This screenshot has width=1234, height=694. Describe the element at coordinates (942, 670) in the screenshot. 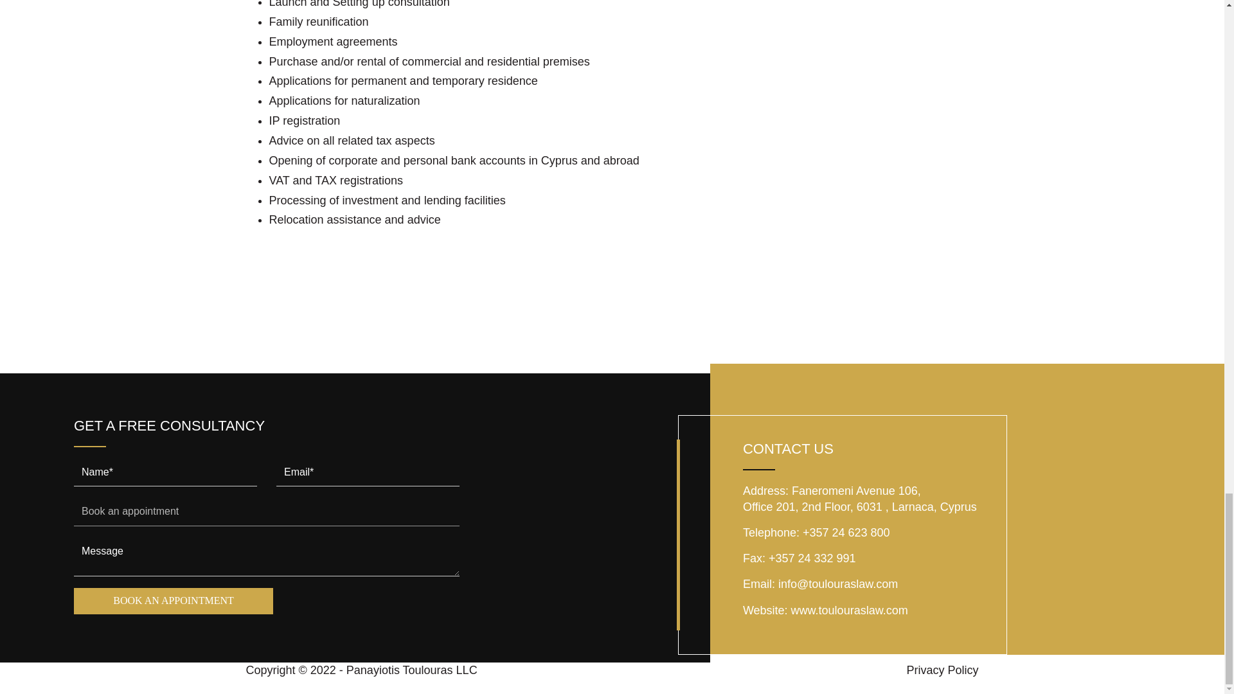

I see `Privacy Policy` at that location.